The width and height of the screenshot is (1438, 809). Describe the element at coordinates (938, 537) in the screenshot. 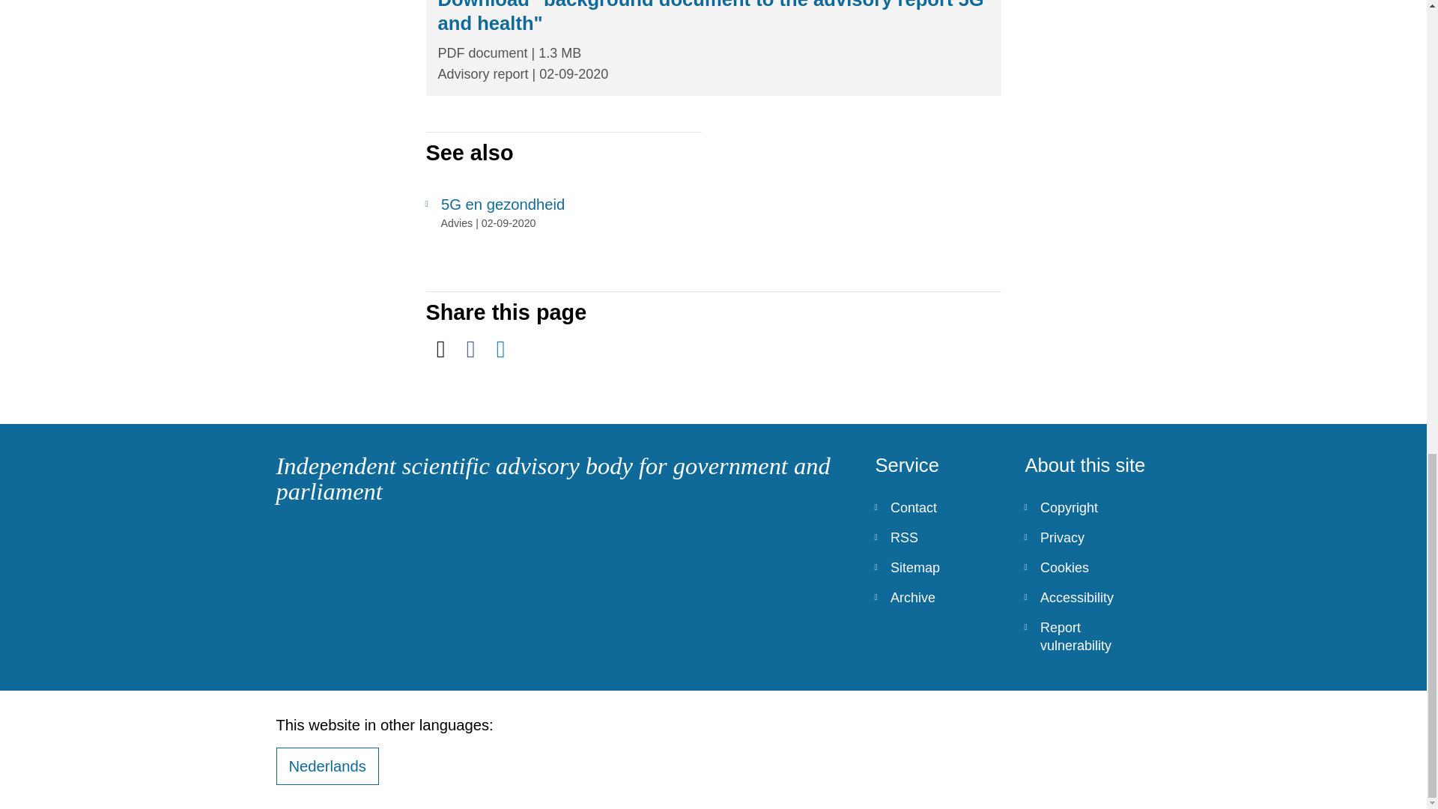

I see `RSS` at that location.